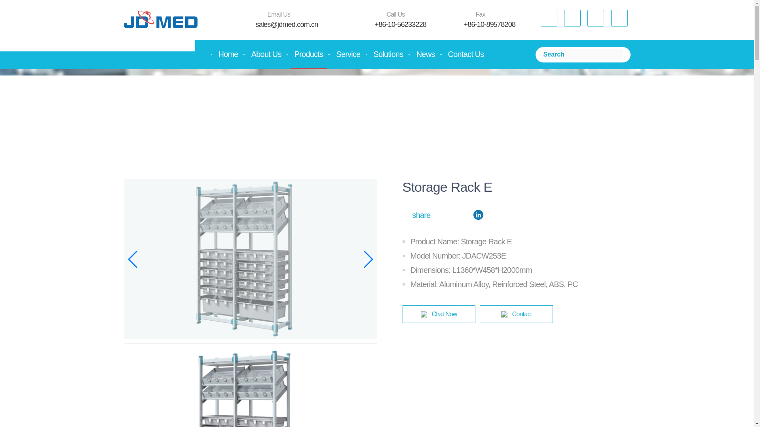 This screenshot has height=427, width=760. What do you see at coordinates (228, 54) in the screenshot?
I see `Home` at bounding box center [228, 54].